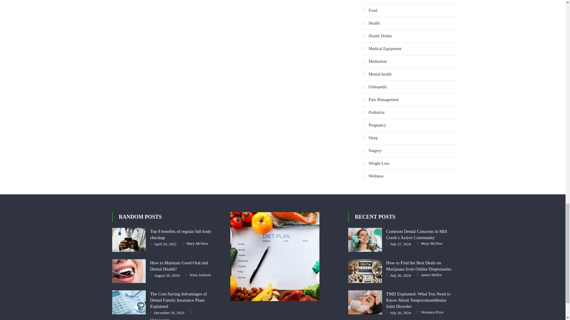  What do you see at coordinates (129, 271) in the screenshot?
I see `How to Maintain Good Oral and Dental Health?` at bounding box center [129, 271].